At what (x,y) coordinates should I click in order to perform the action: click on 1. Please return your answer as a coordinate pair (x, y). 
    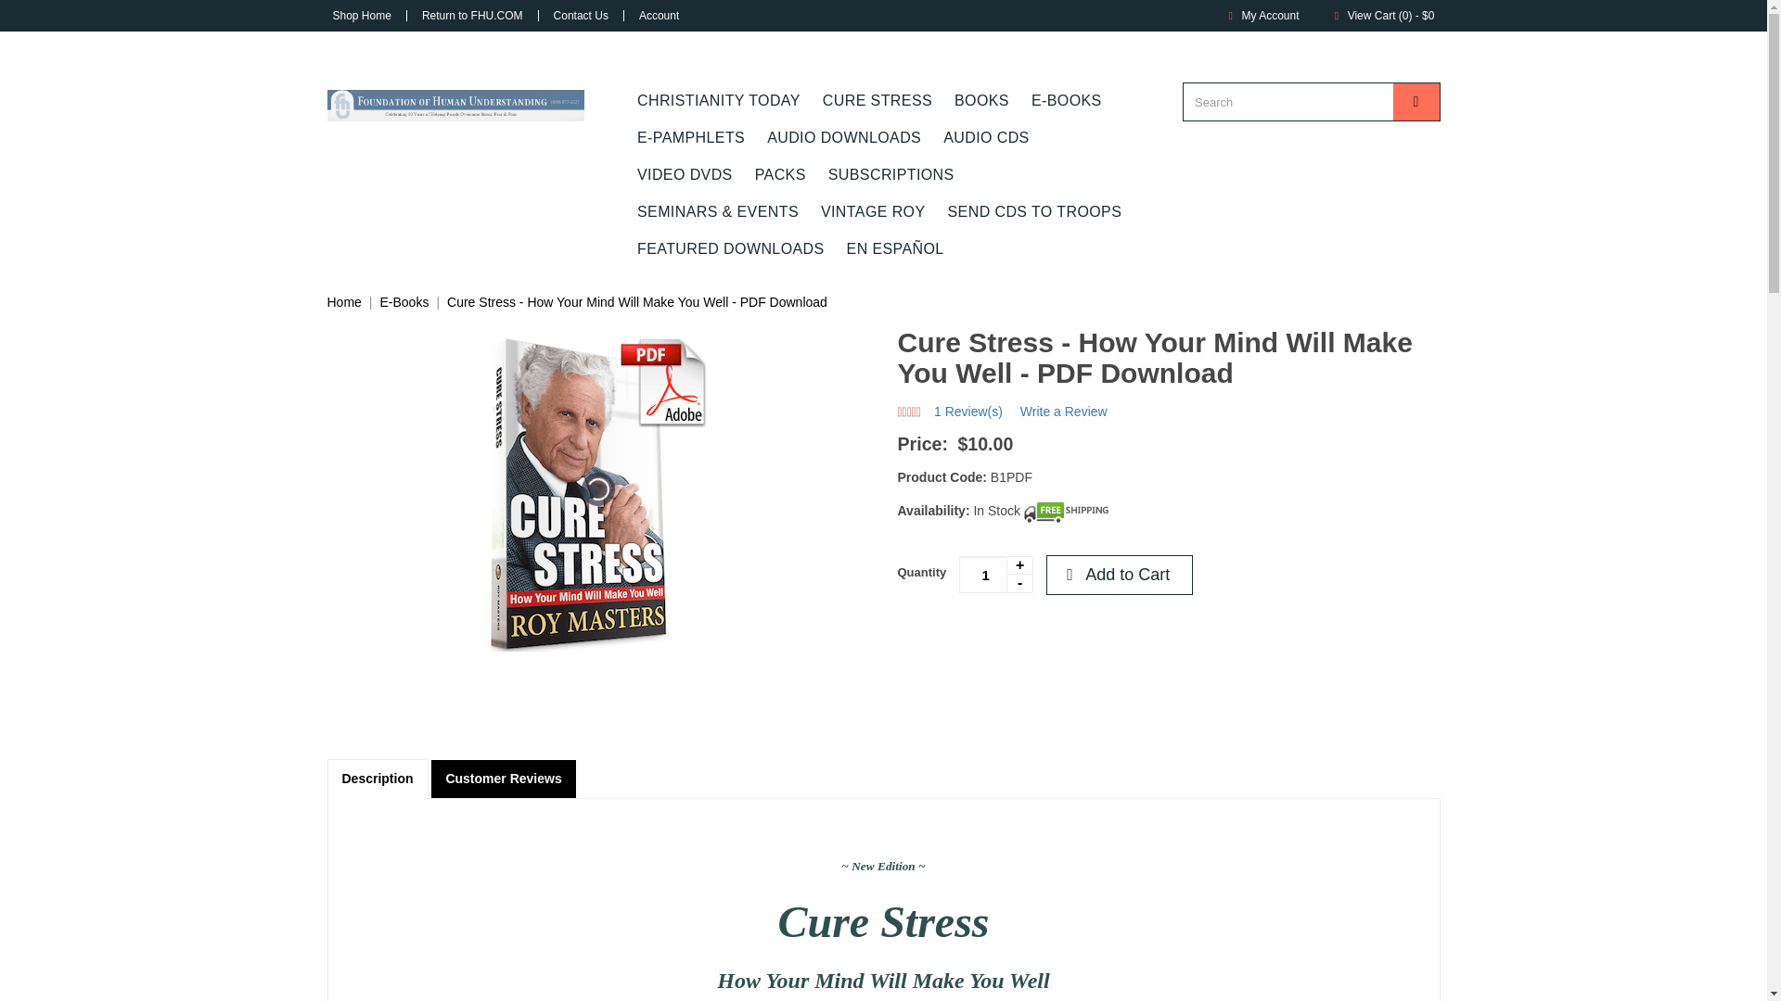
    Looking at the image, I should click on (996, 575).